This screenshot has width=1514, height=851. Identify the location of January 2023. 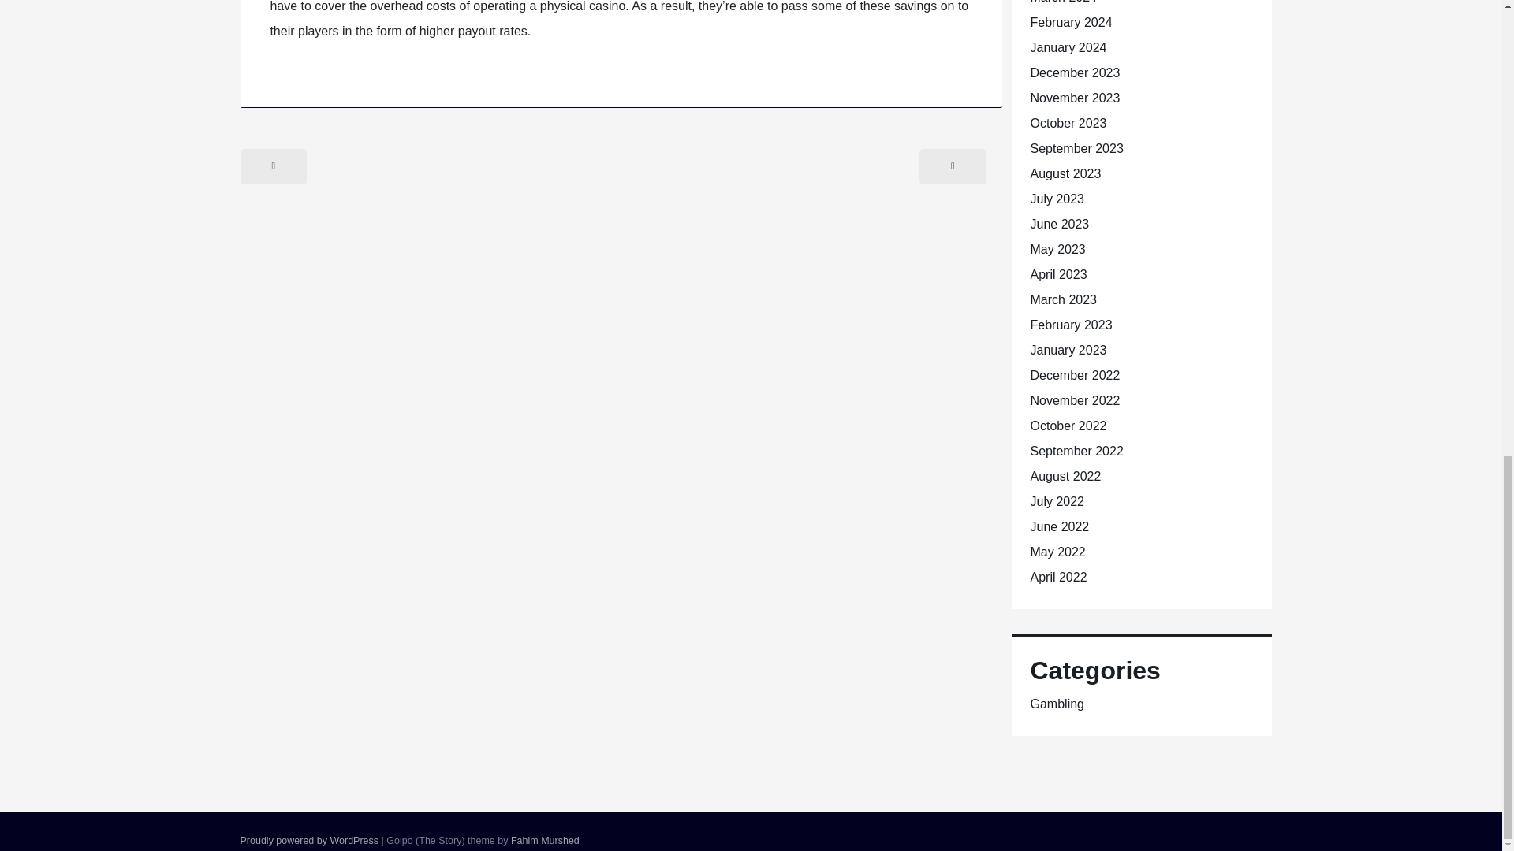
(1068, 350).